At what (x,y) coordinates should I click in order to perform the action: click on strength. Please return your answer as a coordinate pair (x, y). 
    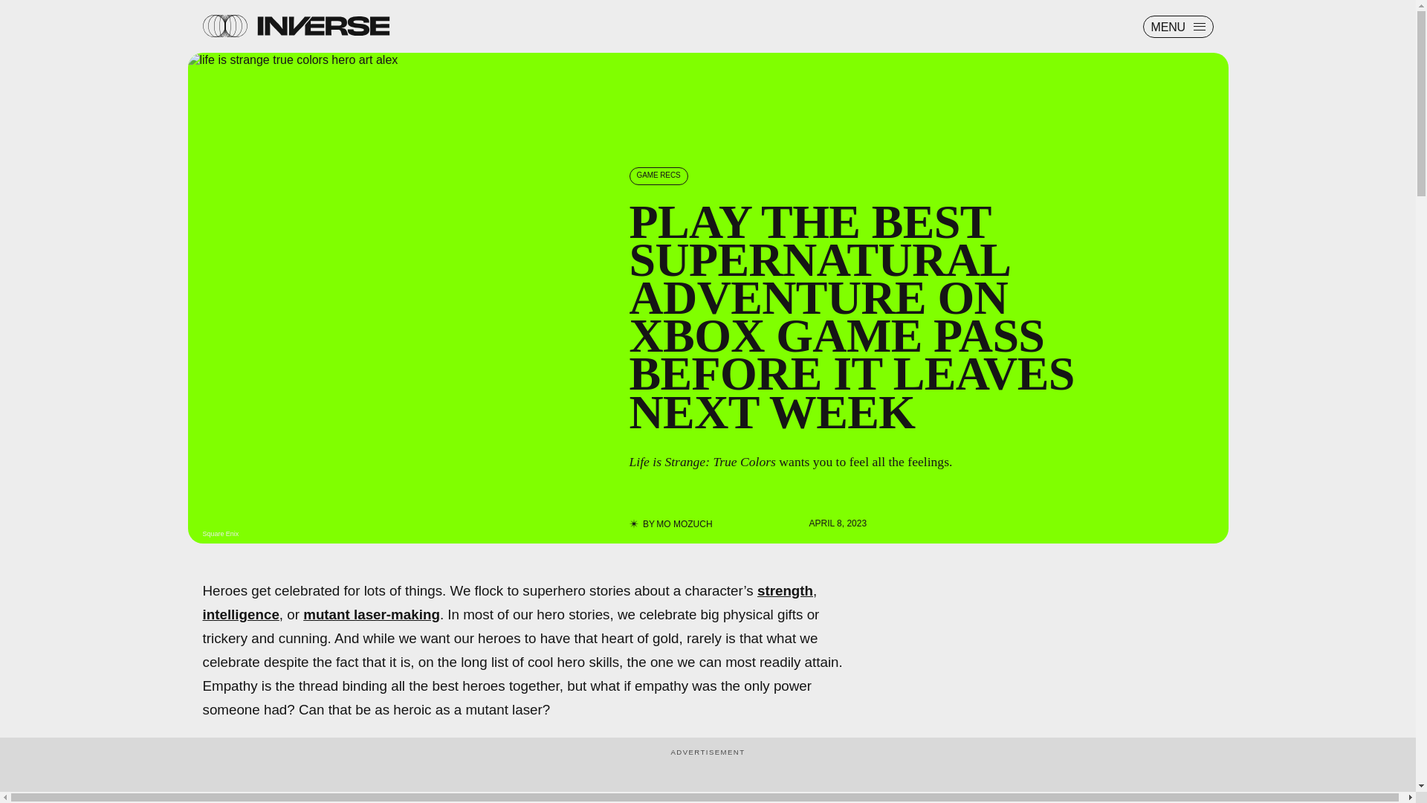
    Looking at the image, I should click on (785, 590).